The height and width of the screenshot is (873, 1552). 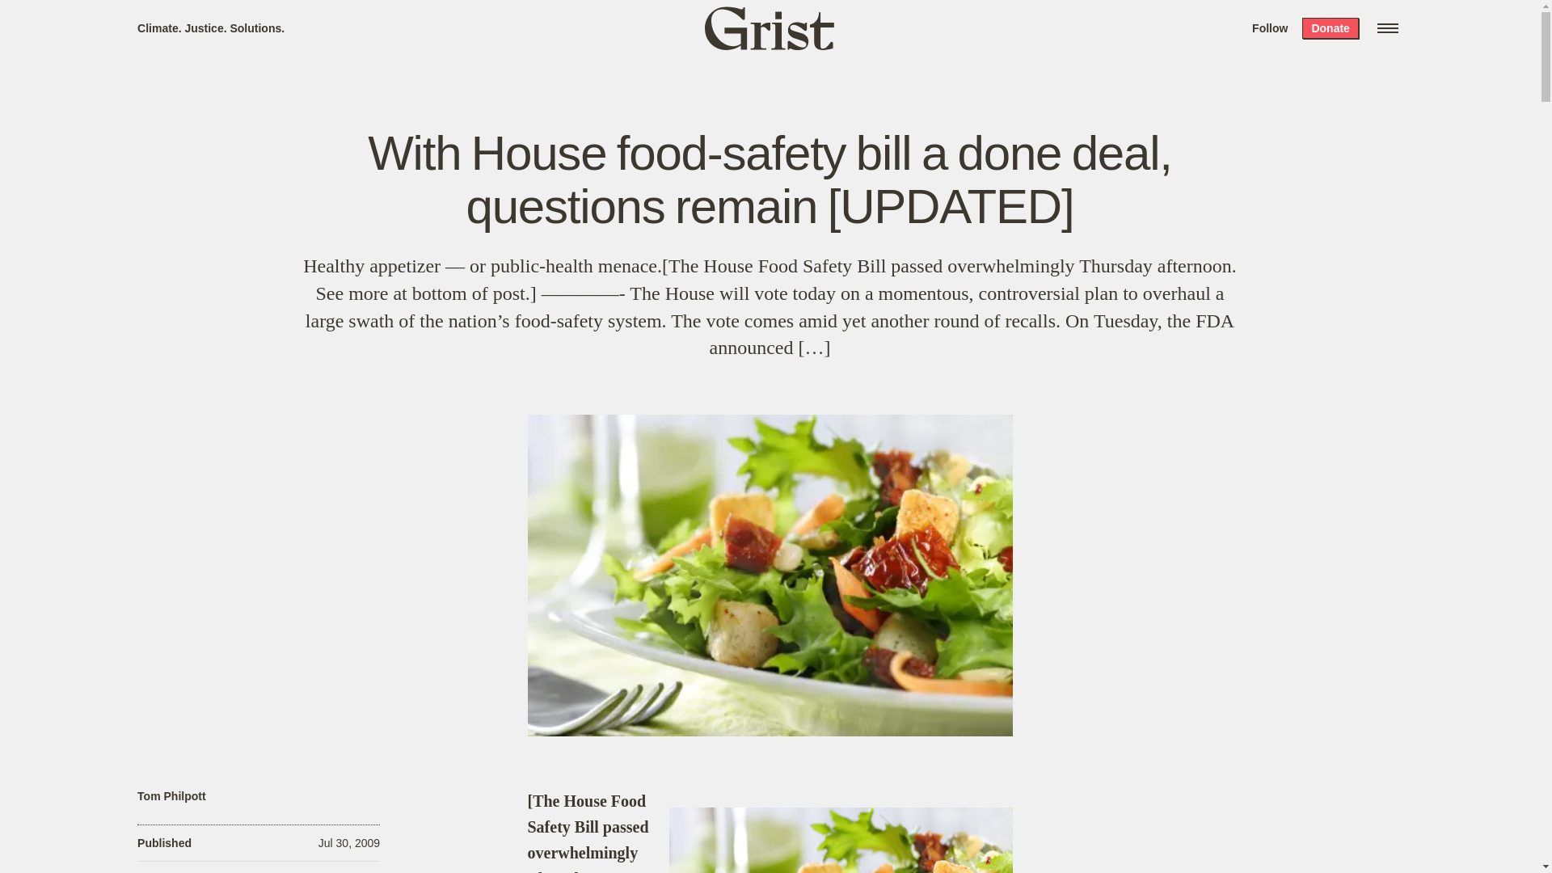 What do you see at coordinates (770, 27) in the screenshot?
I see `Grist home` at bounding box center [770, 27].